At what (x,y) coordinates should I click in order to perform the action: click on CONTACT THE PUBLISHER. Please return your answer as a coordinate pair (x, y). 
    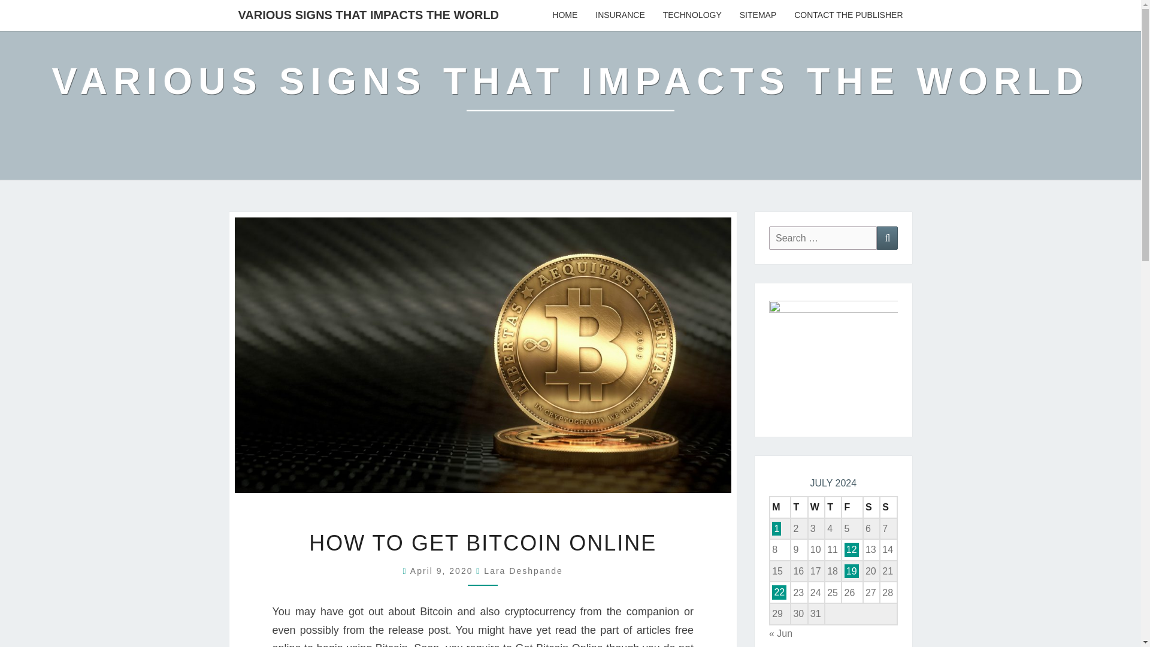
    Looking at the image, I should click on (848, 16).